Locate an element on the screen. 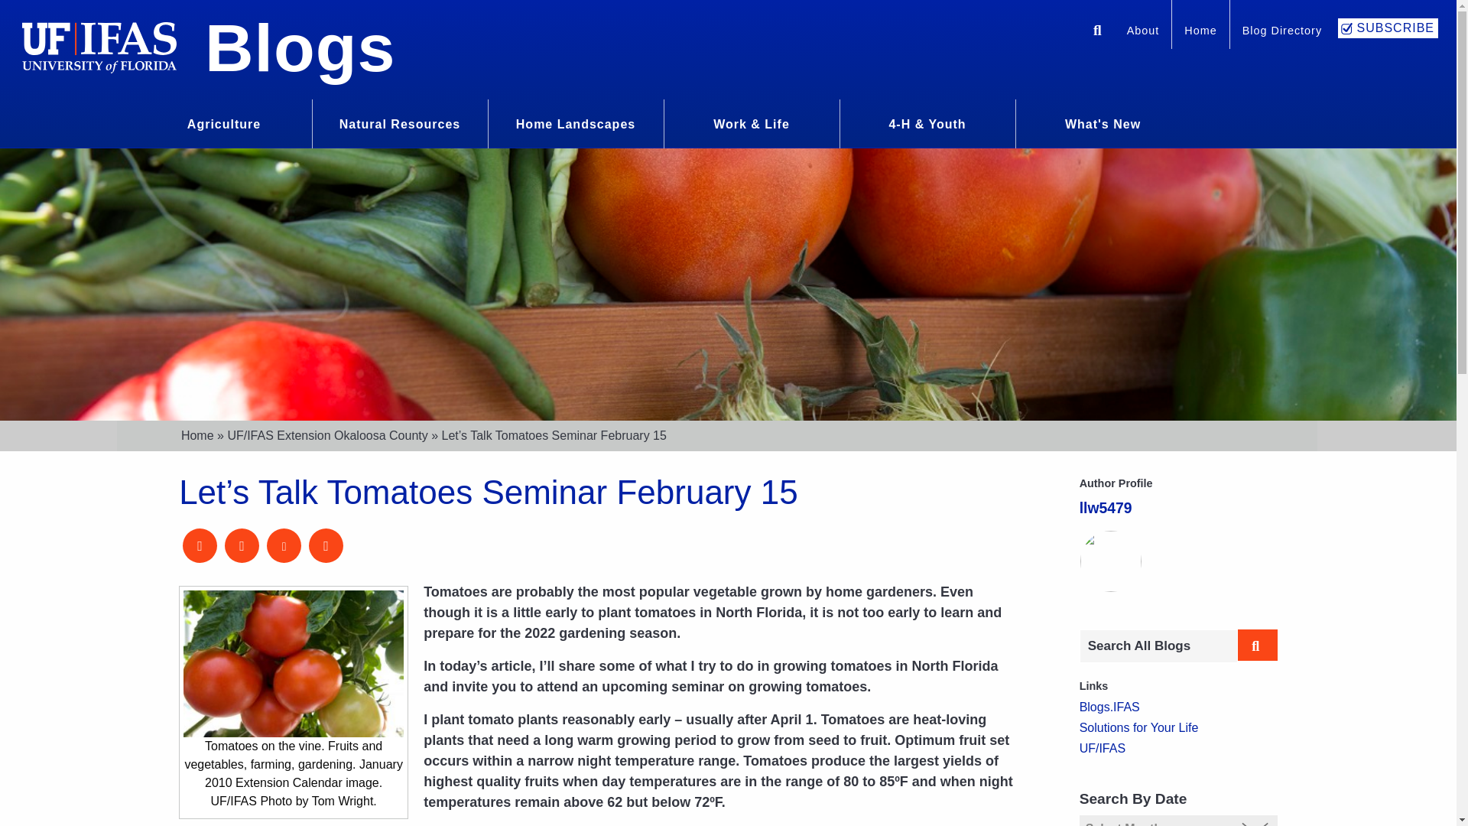  Blogs is located at coordinates (300, 47).